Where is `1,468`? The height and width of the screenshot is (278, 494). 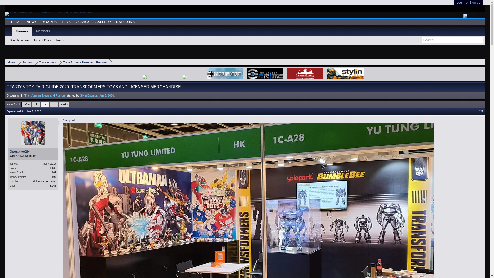
1,468 is located at coordinates (53, 168).